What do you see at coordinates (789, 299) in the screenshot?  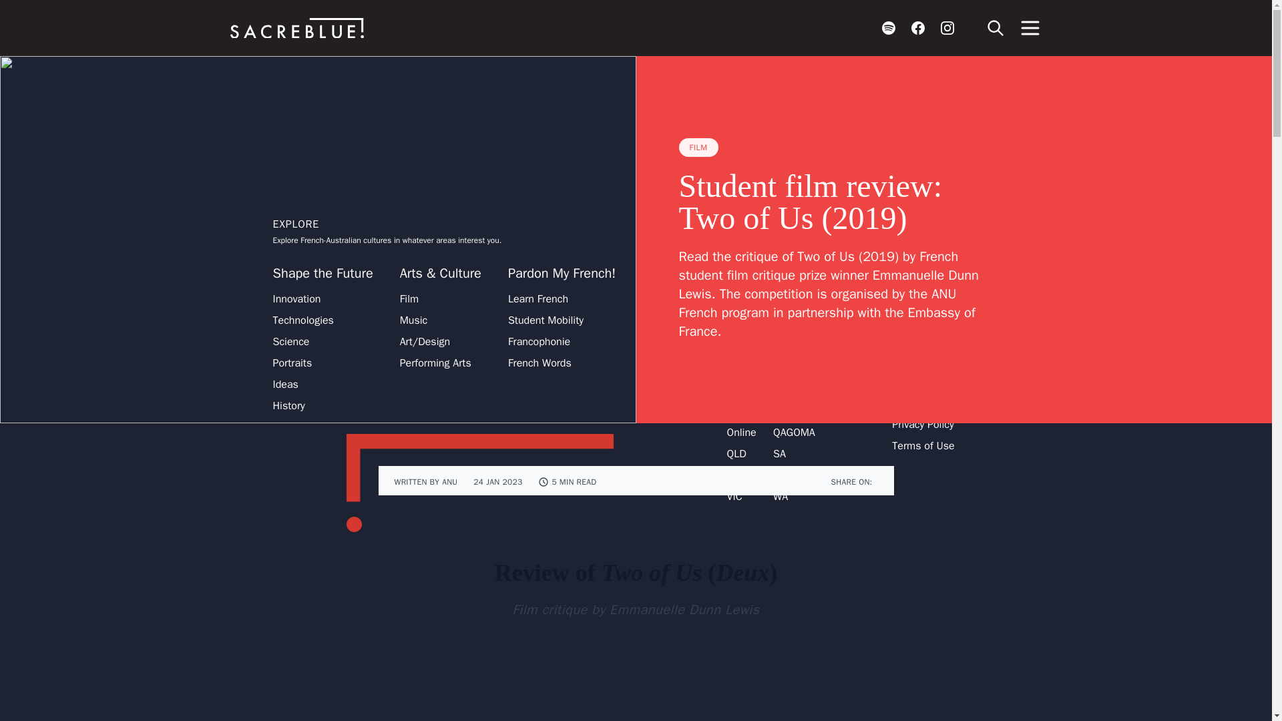 I see `Adelaide` at bounding box center [789, 299].